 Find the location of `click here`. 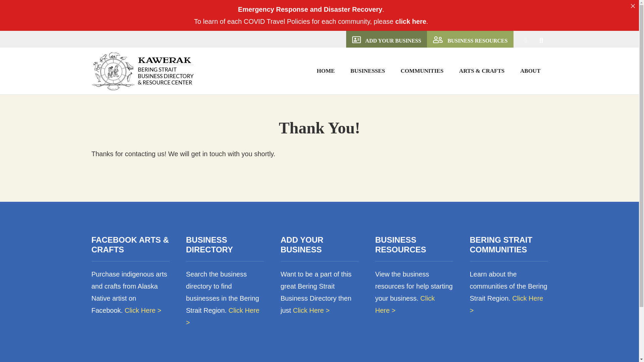

click here is located at coordinates (411, 21).